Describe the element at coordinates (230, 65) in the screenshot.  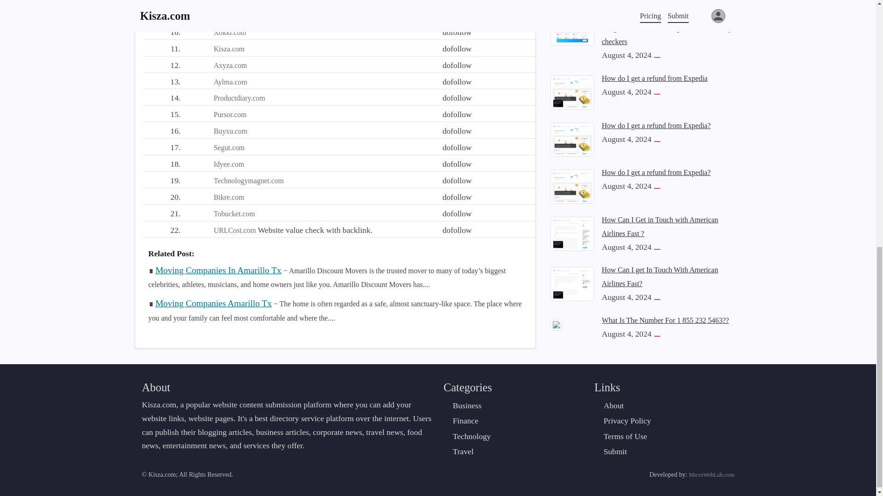
I see `Axyza.com` at that location.